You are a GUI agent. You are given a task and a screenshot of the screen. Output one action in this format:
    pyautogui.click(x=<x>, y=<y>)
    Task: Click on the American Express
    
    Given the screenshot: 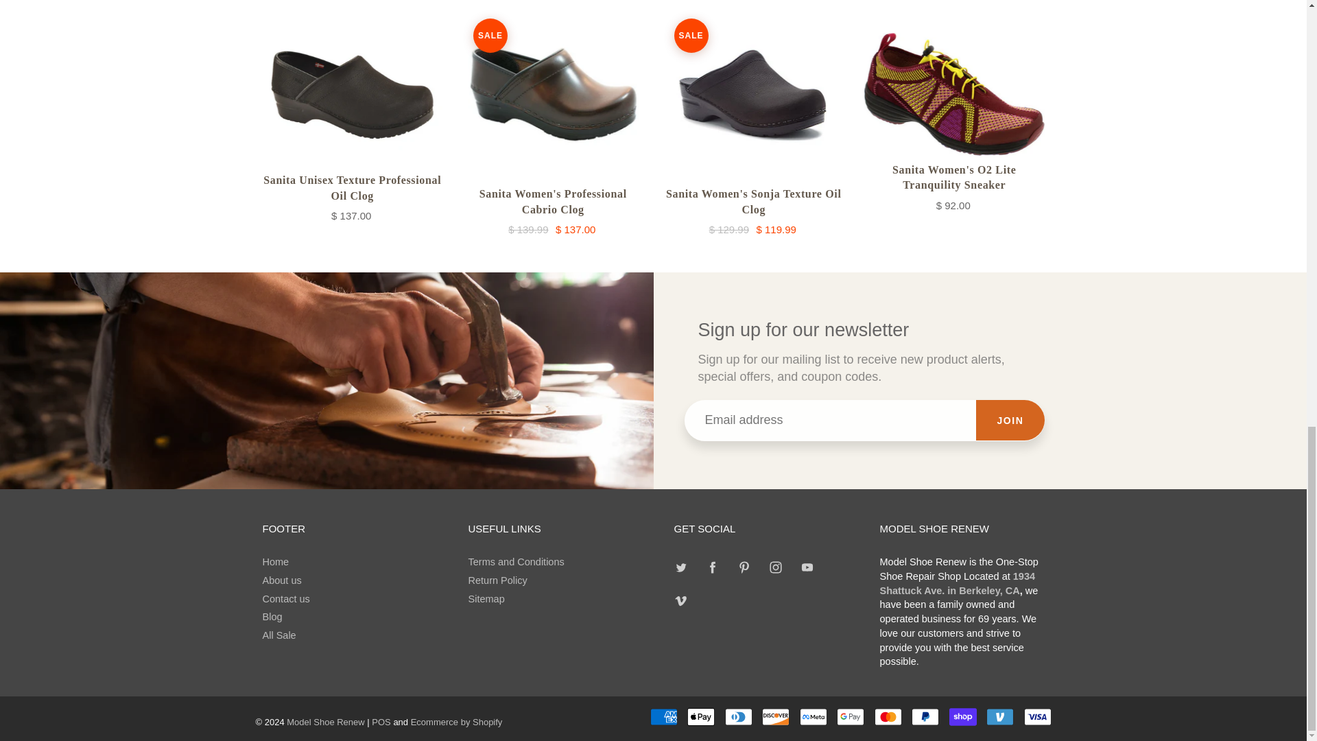 What is the action you would take?
    pyautogui.click(x=664, y=716)
    